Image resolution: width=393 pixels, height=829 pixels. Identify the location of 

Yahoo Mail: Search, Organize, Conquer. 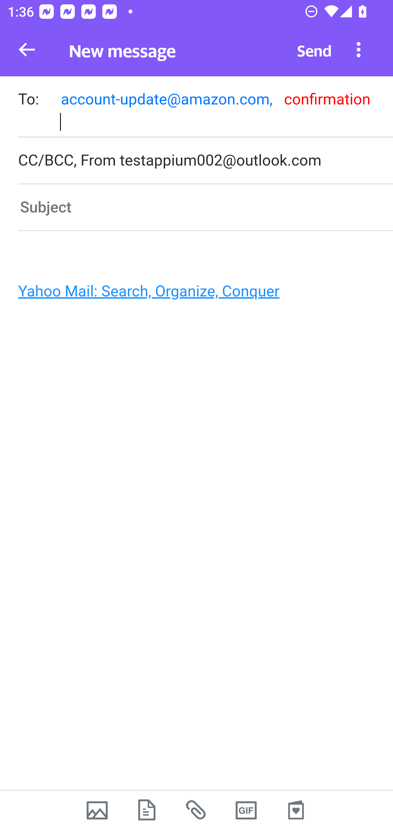
(192, 294).